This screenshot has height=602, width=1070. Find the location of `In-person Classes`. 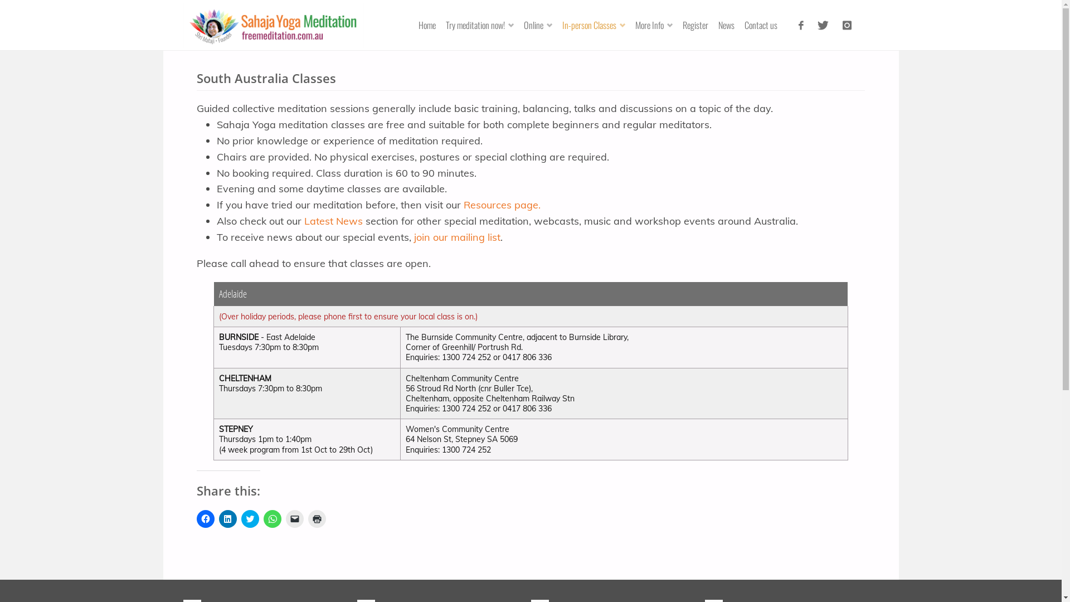

In-person Classes is located at coordinates (599, 25).